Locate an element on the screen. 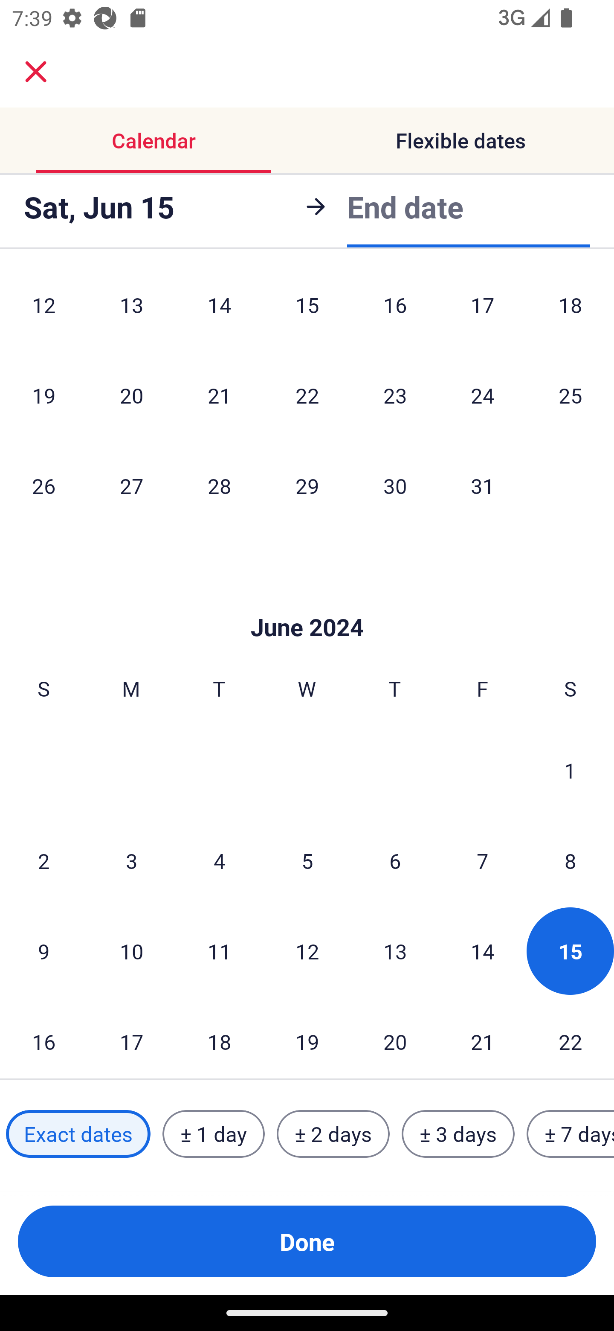 The height and width of the screenshot is (1331, 614). 15 Wednesday, May 15, 2024 is located at coordinates (307, 311).